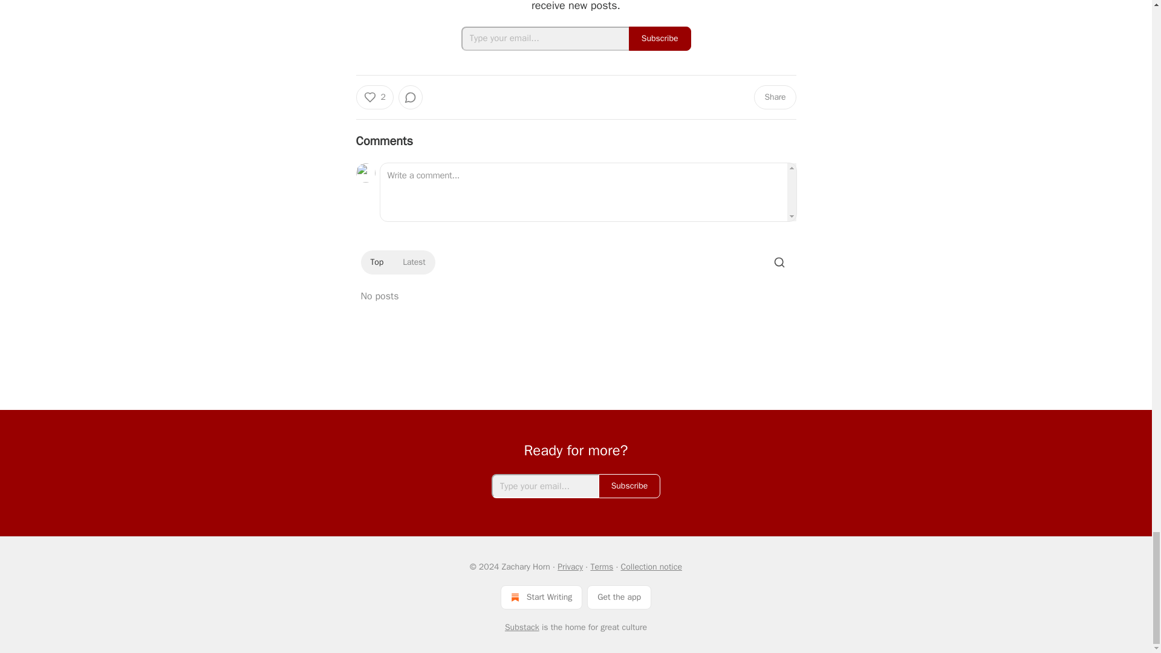  Describe the element at coordinates (660, 39) in the screenshot. I see `Subscribe` at that location.